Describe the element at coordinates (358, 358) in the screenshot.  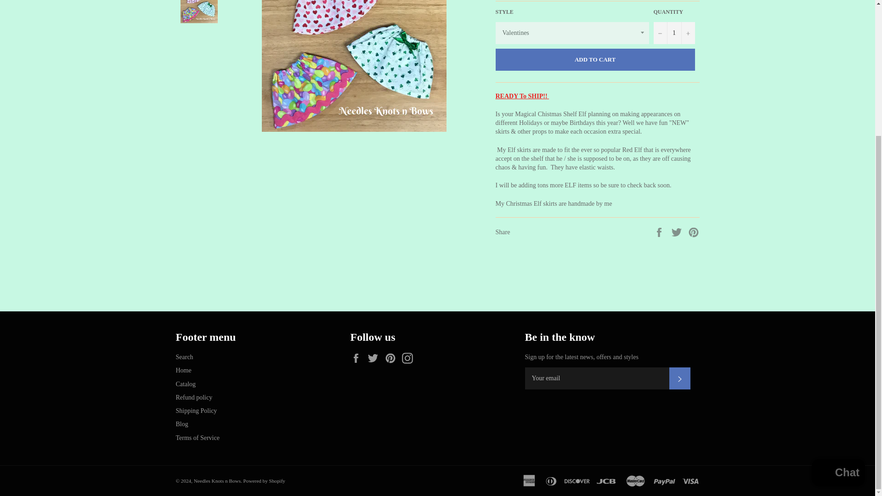
I see `Needles Knots n Bows on Facebook` at that location.